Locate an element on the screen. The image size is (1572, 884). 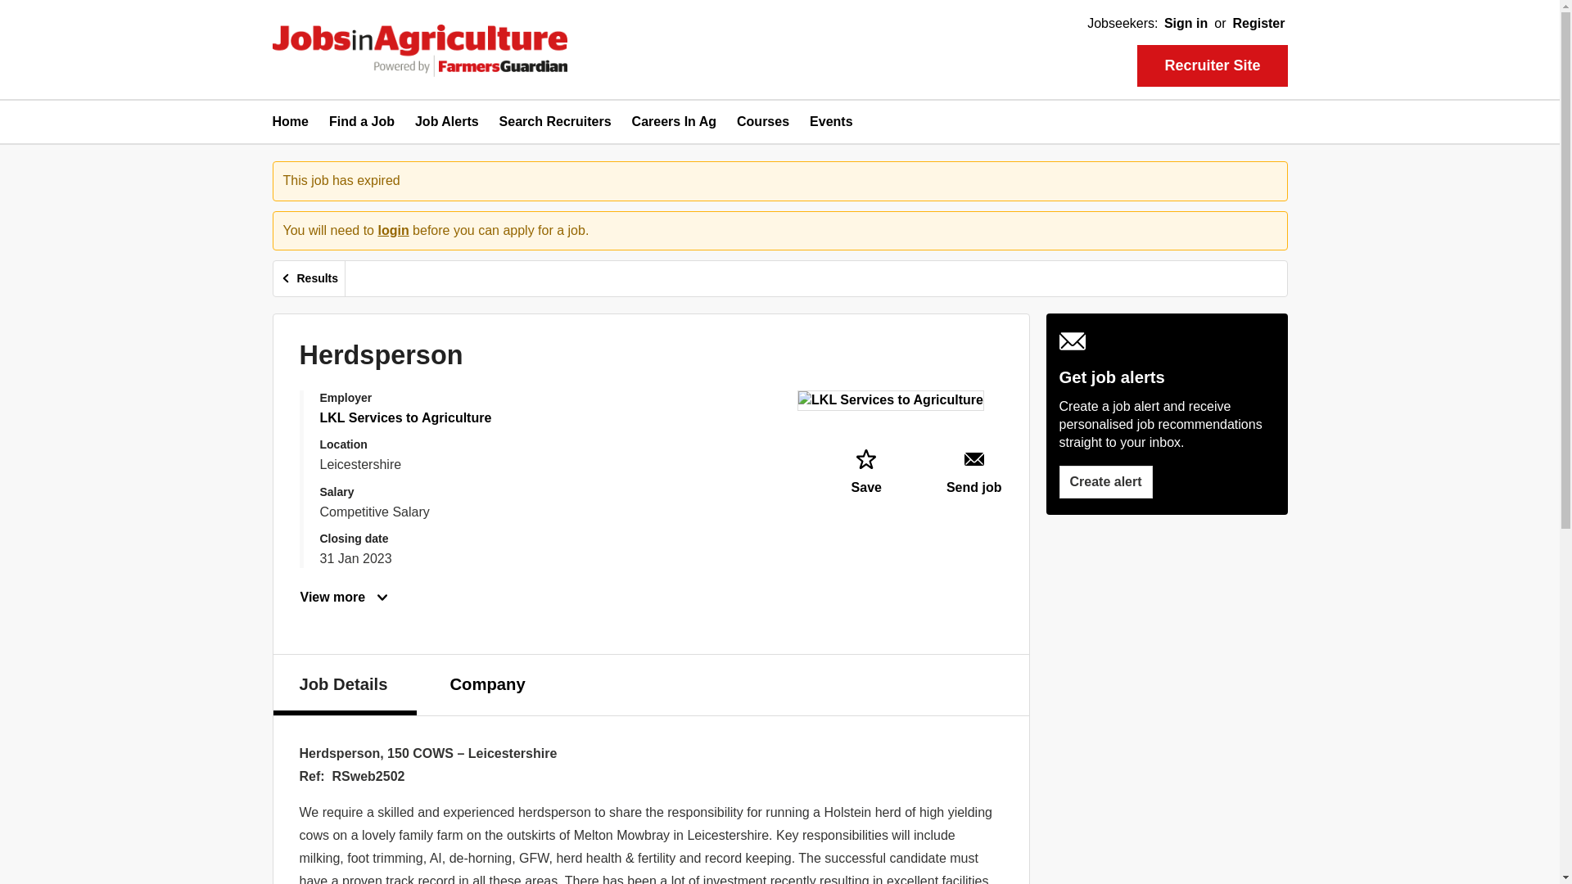
Search Recruiters is located at coordinates (555, 127).